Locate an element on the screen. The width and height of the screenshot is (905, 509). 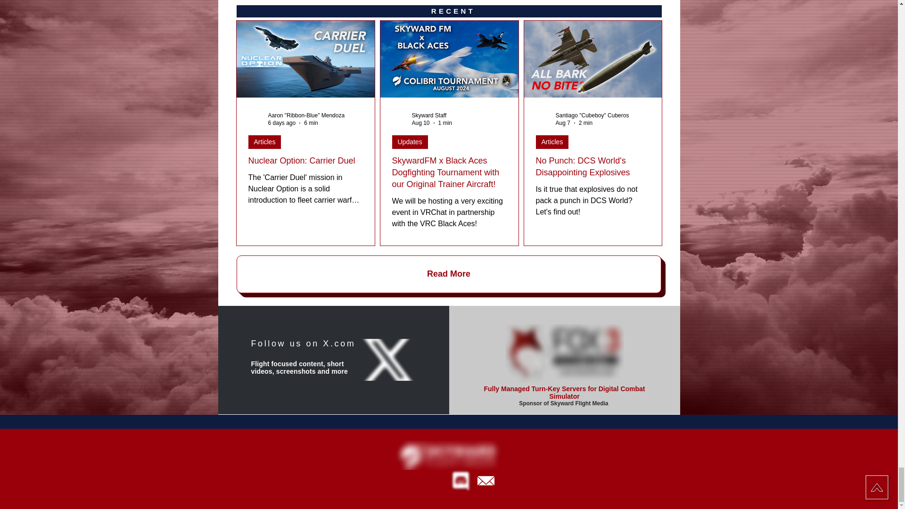
Aaron "Ribbon-Blue" Mendoza is located at coordinates (306, 115).